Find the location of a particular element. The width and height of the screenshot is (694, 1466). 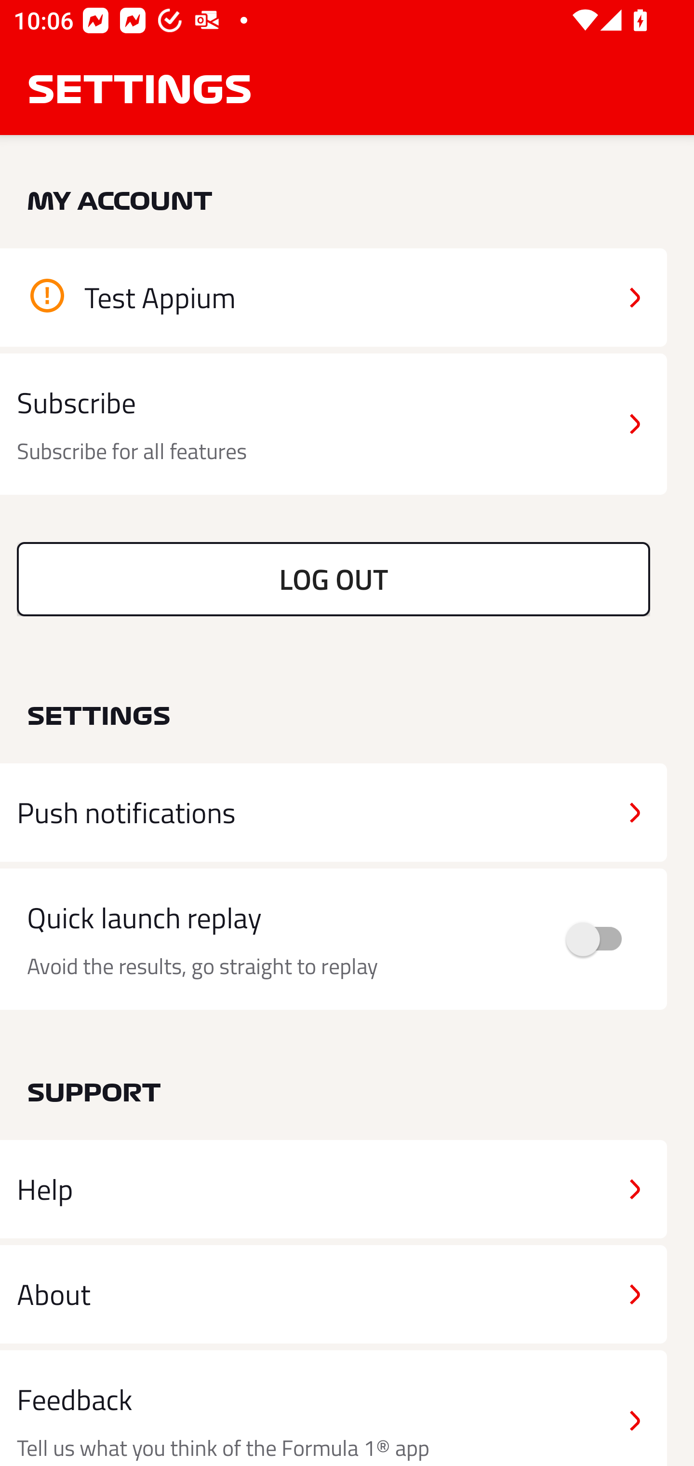

Help is located at coordinates (334, 1189).